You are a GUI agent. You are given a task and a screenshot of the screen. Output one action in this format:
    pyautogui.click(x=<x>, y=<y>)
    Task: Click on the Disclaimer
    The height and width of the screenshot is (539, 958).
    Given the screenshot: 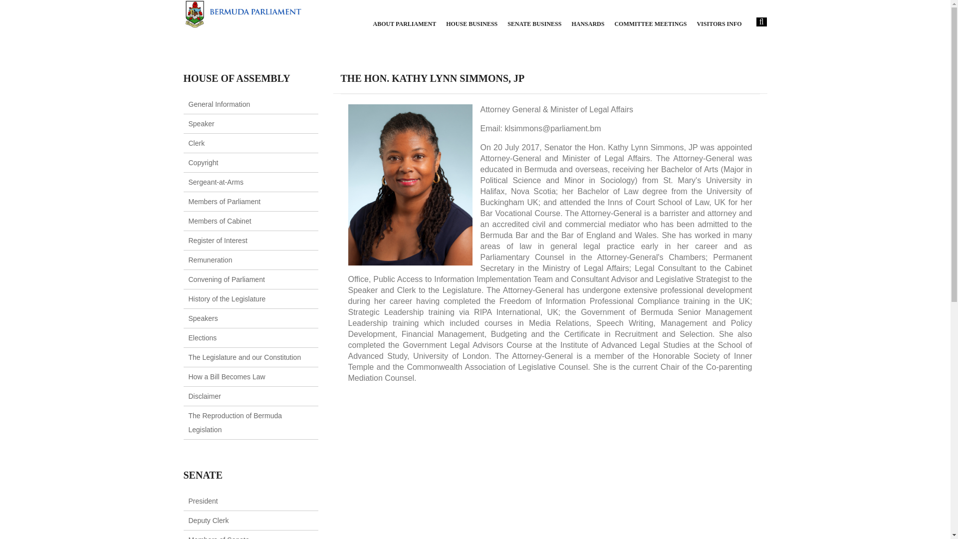 What is the action you would take?
    pyautogui.click(x=205, y=396)
    